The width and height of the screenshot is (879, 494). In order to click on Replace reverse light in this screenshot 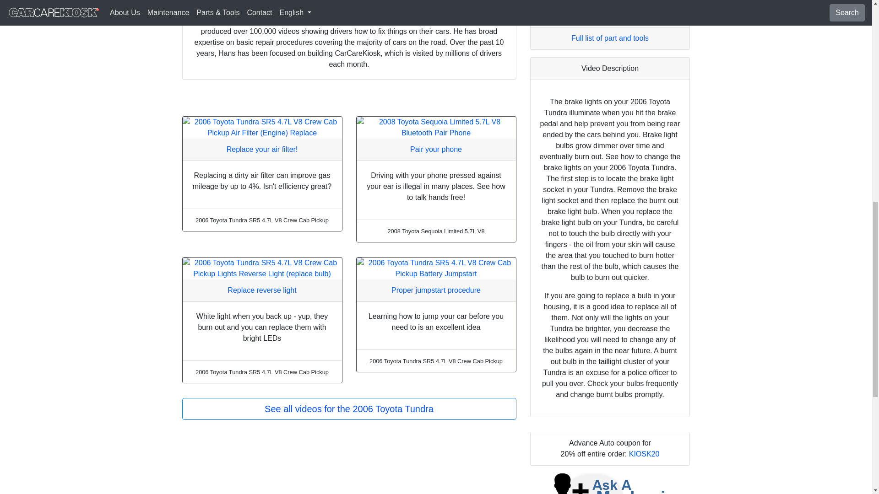, I will do `click(262, 290)`.